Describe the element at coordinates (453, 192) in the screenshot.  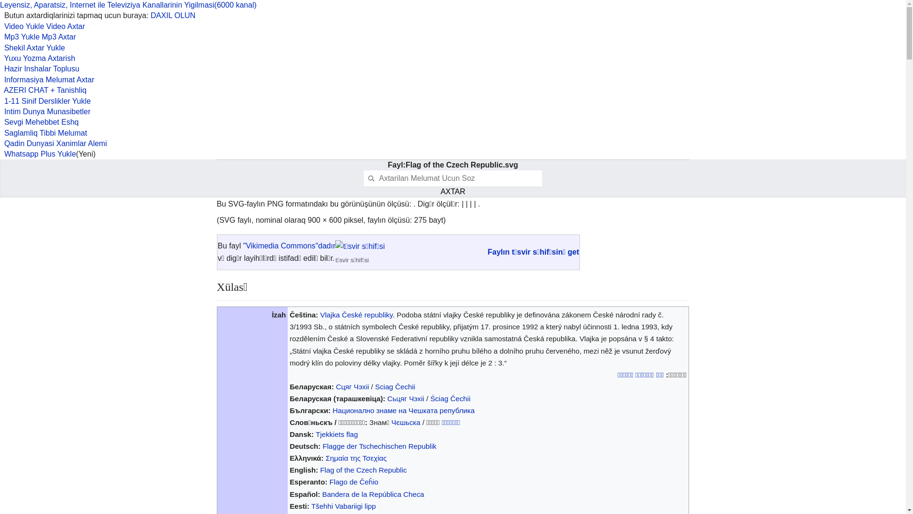
I see `AXTAR` at that location.